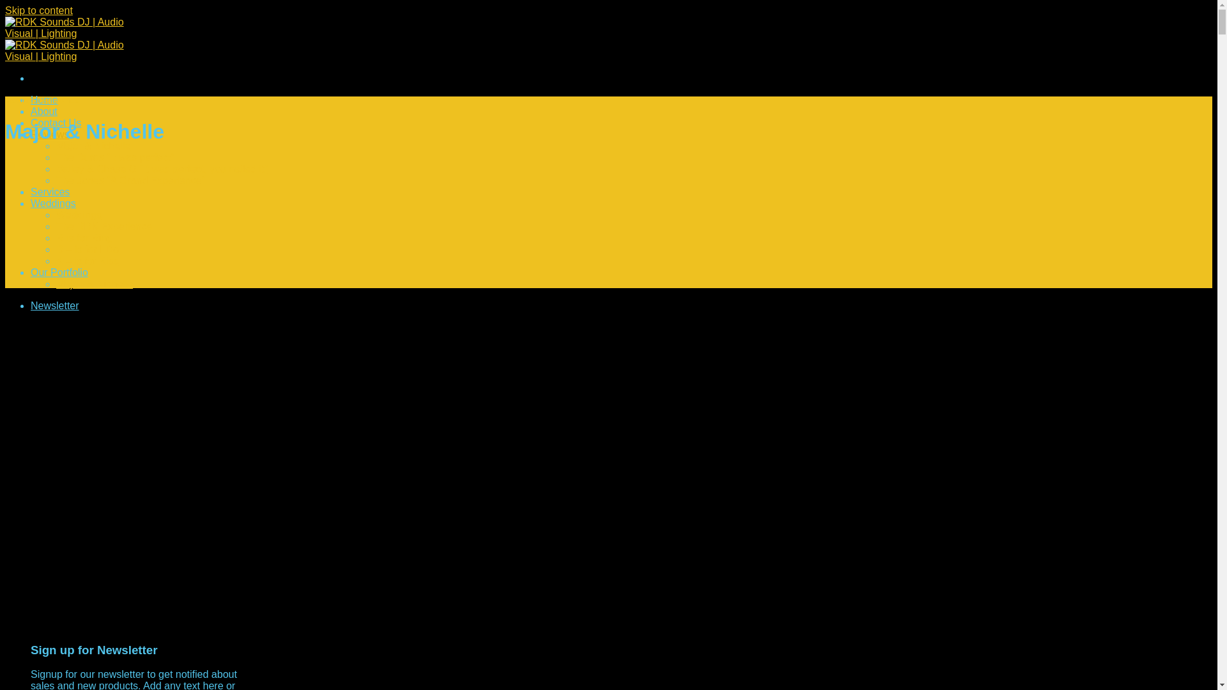 Image resolution: width=1227 pixels, height=690 pixels. Describe the element at coordinates (59, 100) in the screenshot. I see `Testimonials` at that location.